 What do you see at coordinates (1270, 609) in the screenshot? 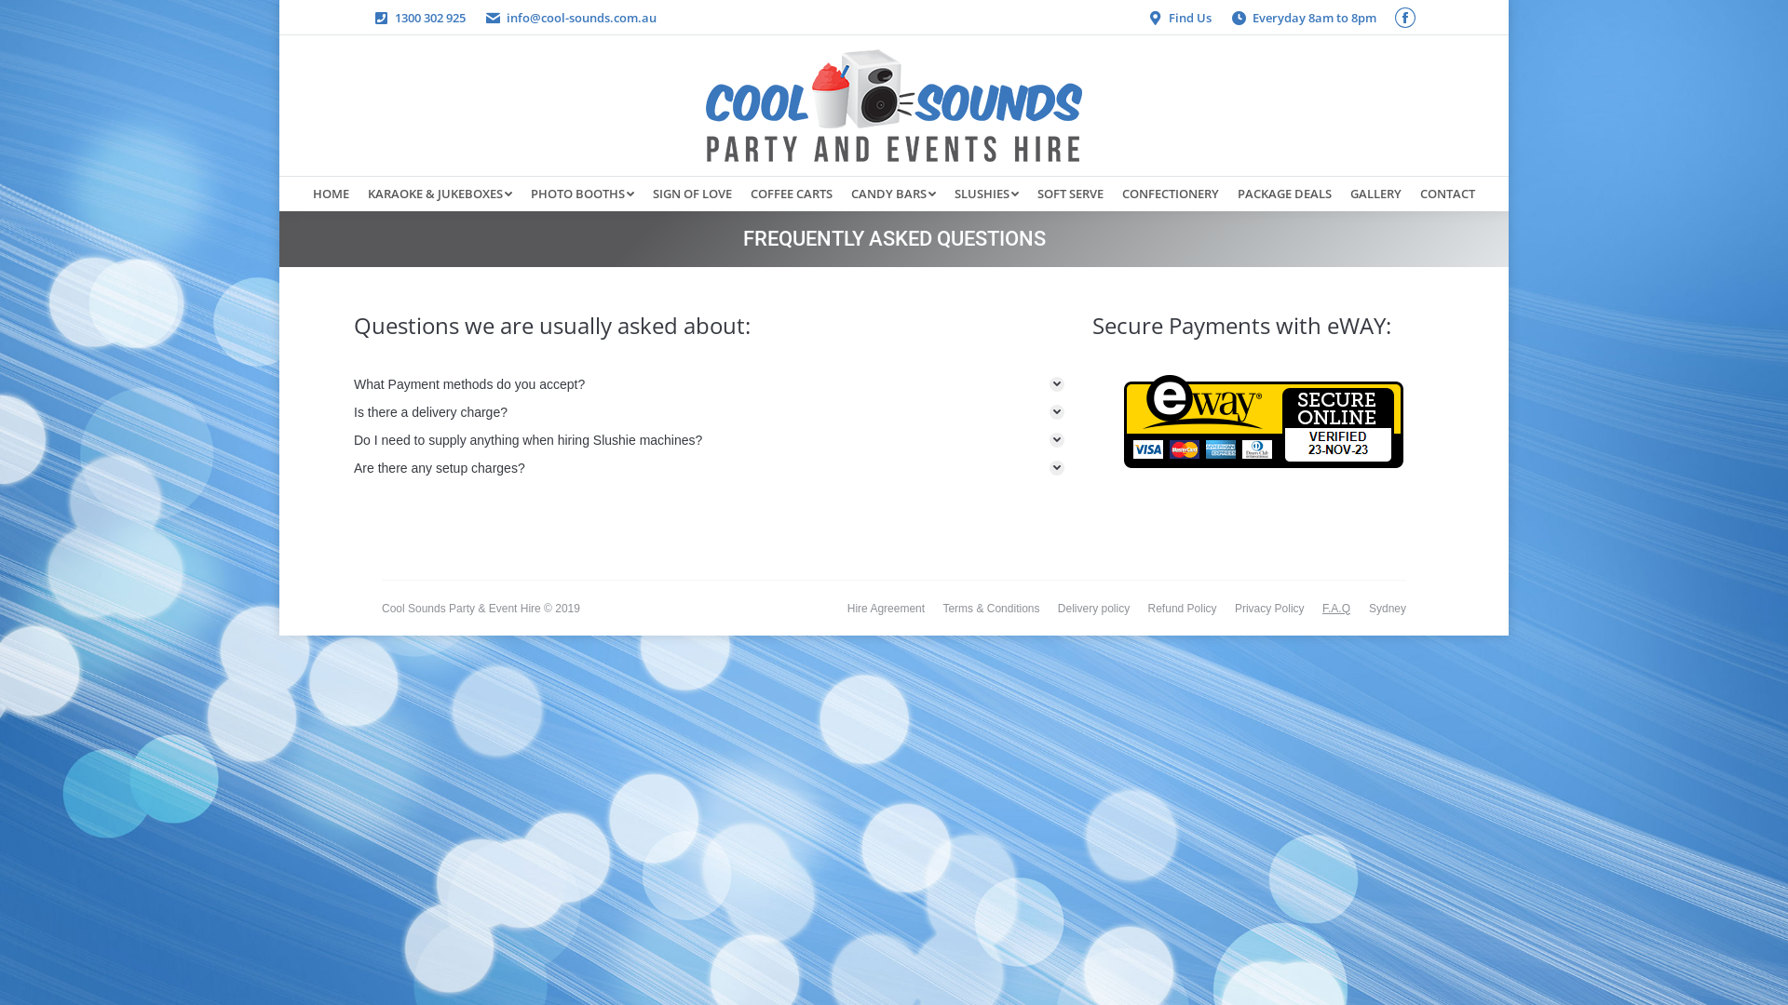
I see `Privacy Policy` at bounding box center [1270, 609].